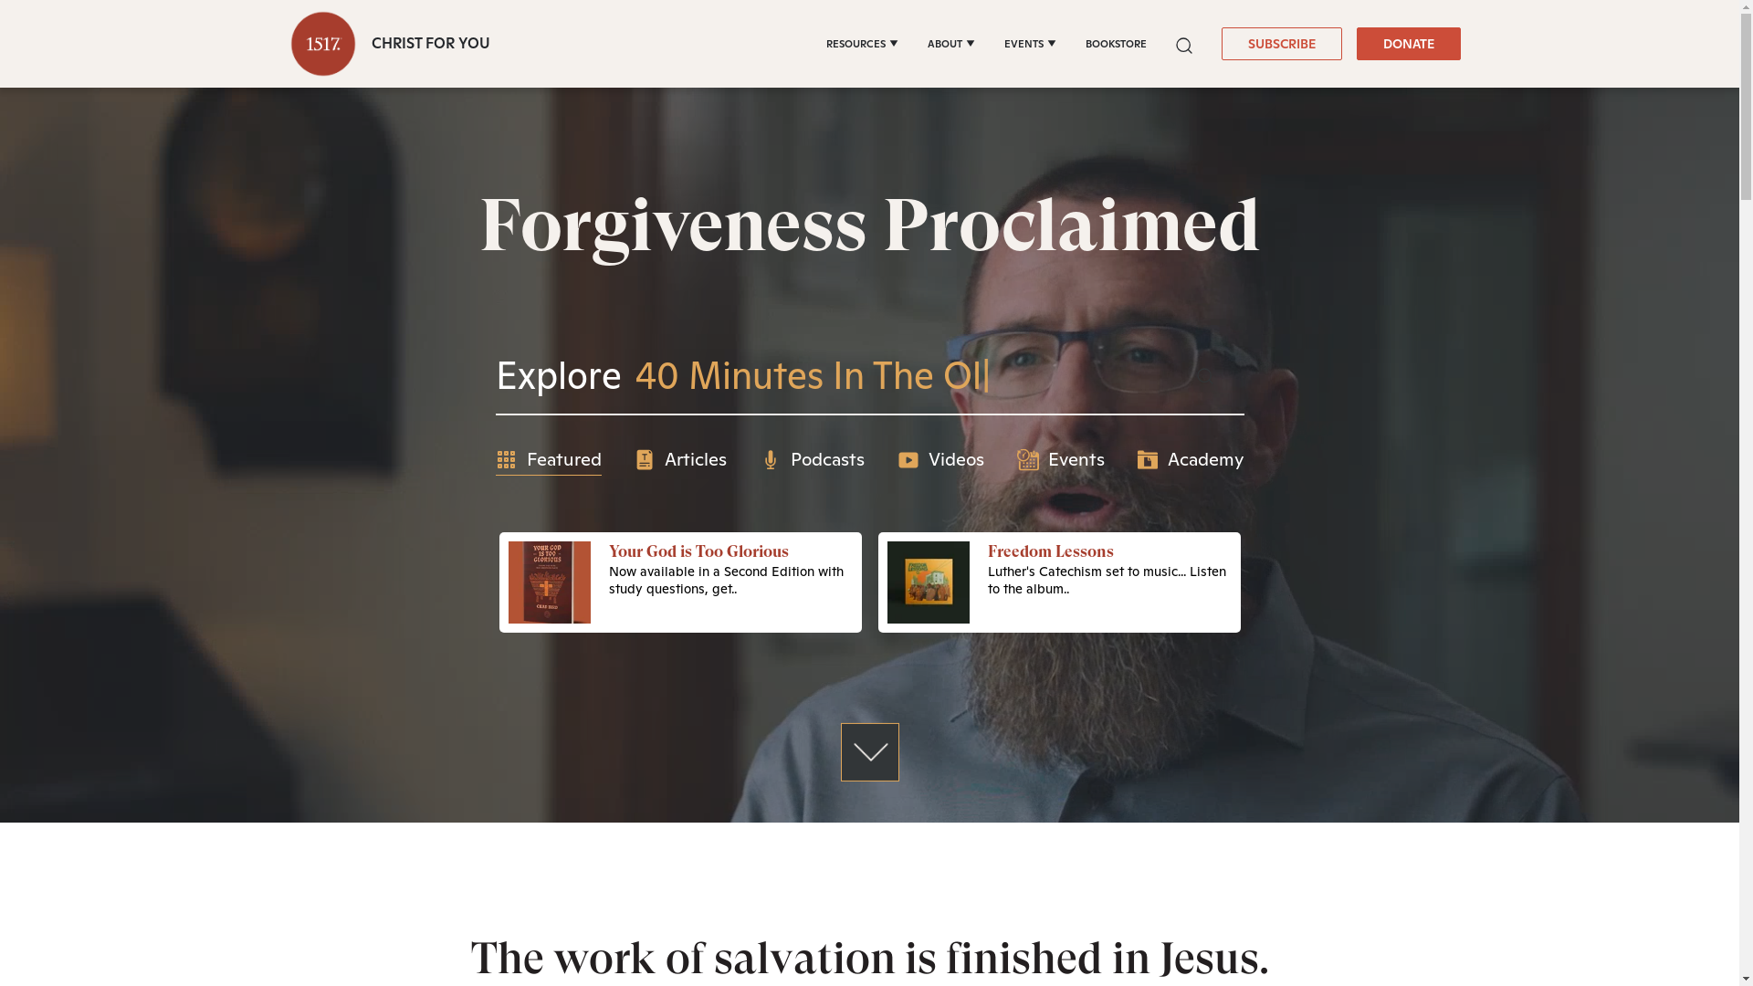  I want to click on SUBSCRIBE, so click(1282, 44).